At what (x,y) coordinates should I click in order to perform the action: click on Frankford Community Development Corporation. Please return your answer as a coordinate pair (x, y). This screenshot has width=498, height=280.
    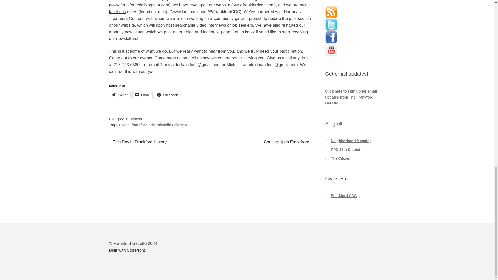
    Looking at the image, I should click on (344, 195).